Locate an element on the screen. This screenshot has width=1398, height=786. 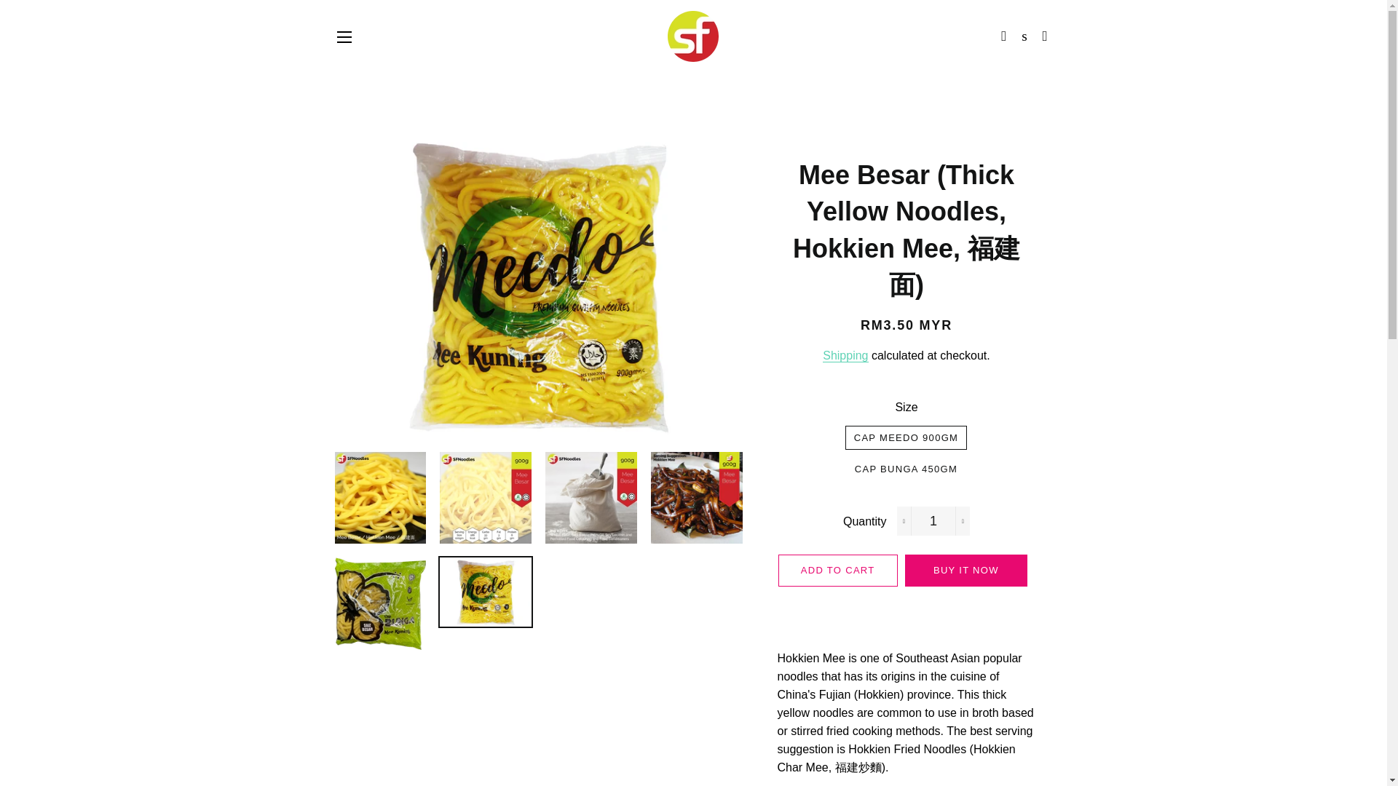
1 is located at coordinates (933, 520).